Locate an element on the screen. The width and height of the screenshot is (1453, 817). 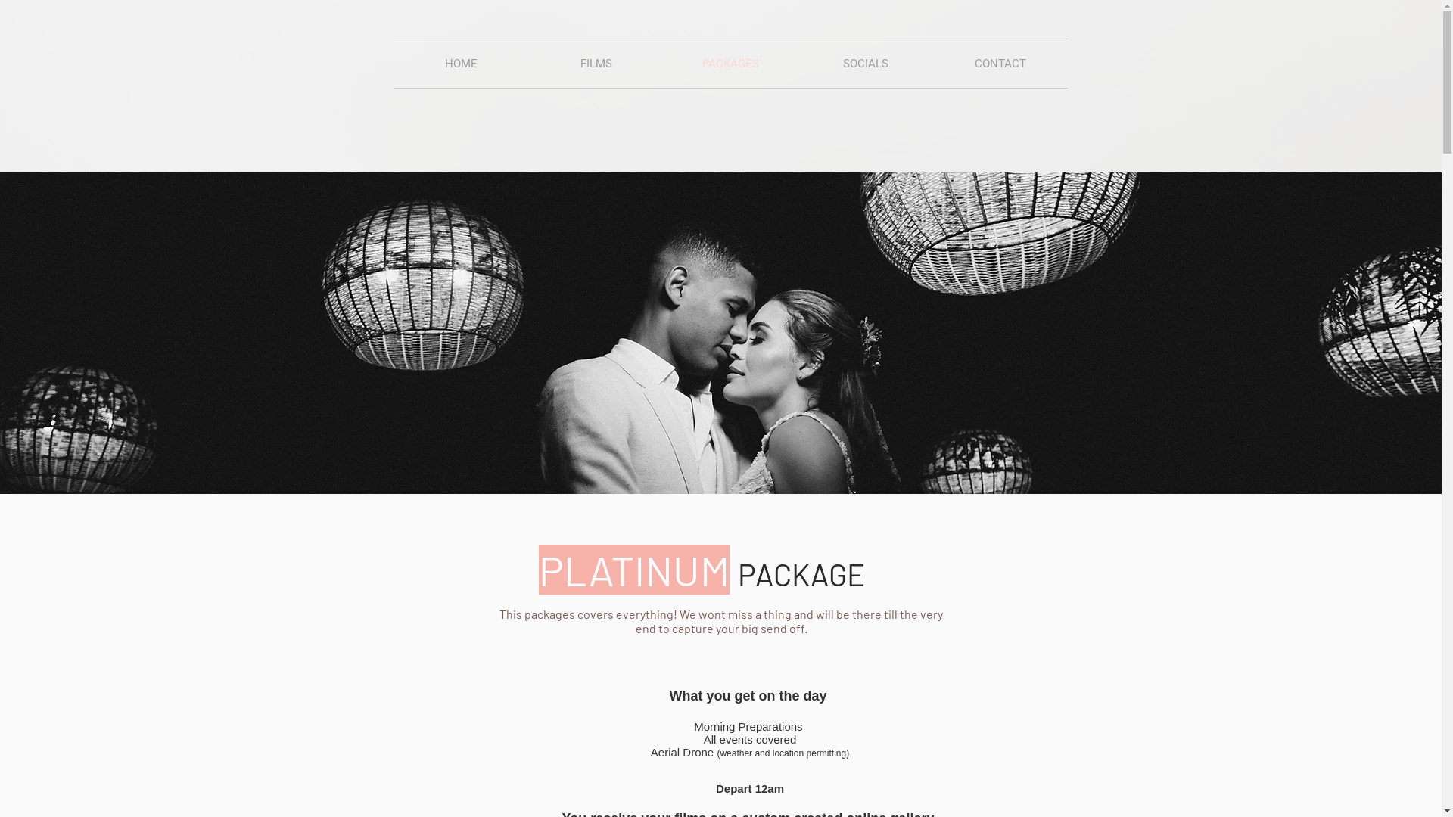
SOCIALS is located at coordinates (865, 64).